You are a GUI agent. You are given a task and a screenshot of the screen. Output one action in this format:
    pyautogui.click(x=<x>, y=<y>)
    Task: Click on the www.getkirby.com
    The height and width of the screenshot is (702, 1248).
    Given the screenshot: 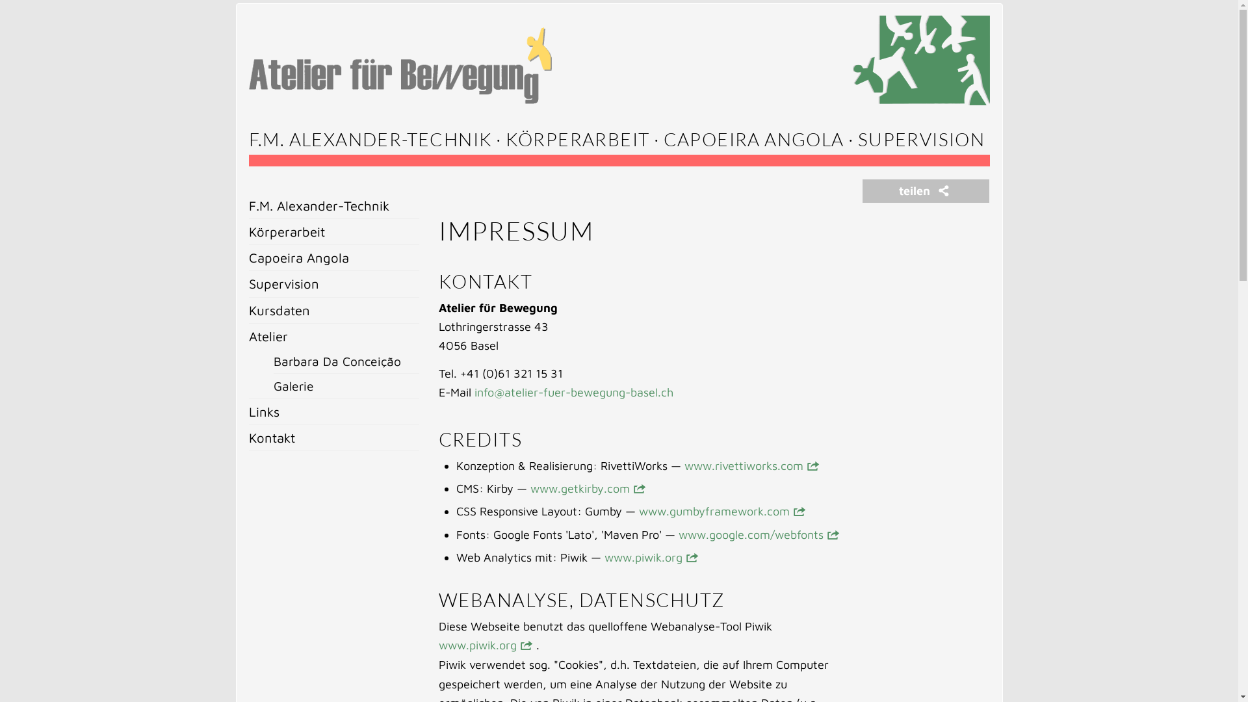 What is the action you would take?
    pyautogui.click(x=580, y=489)
    